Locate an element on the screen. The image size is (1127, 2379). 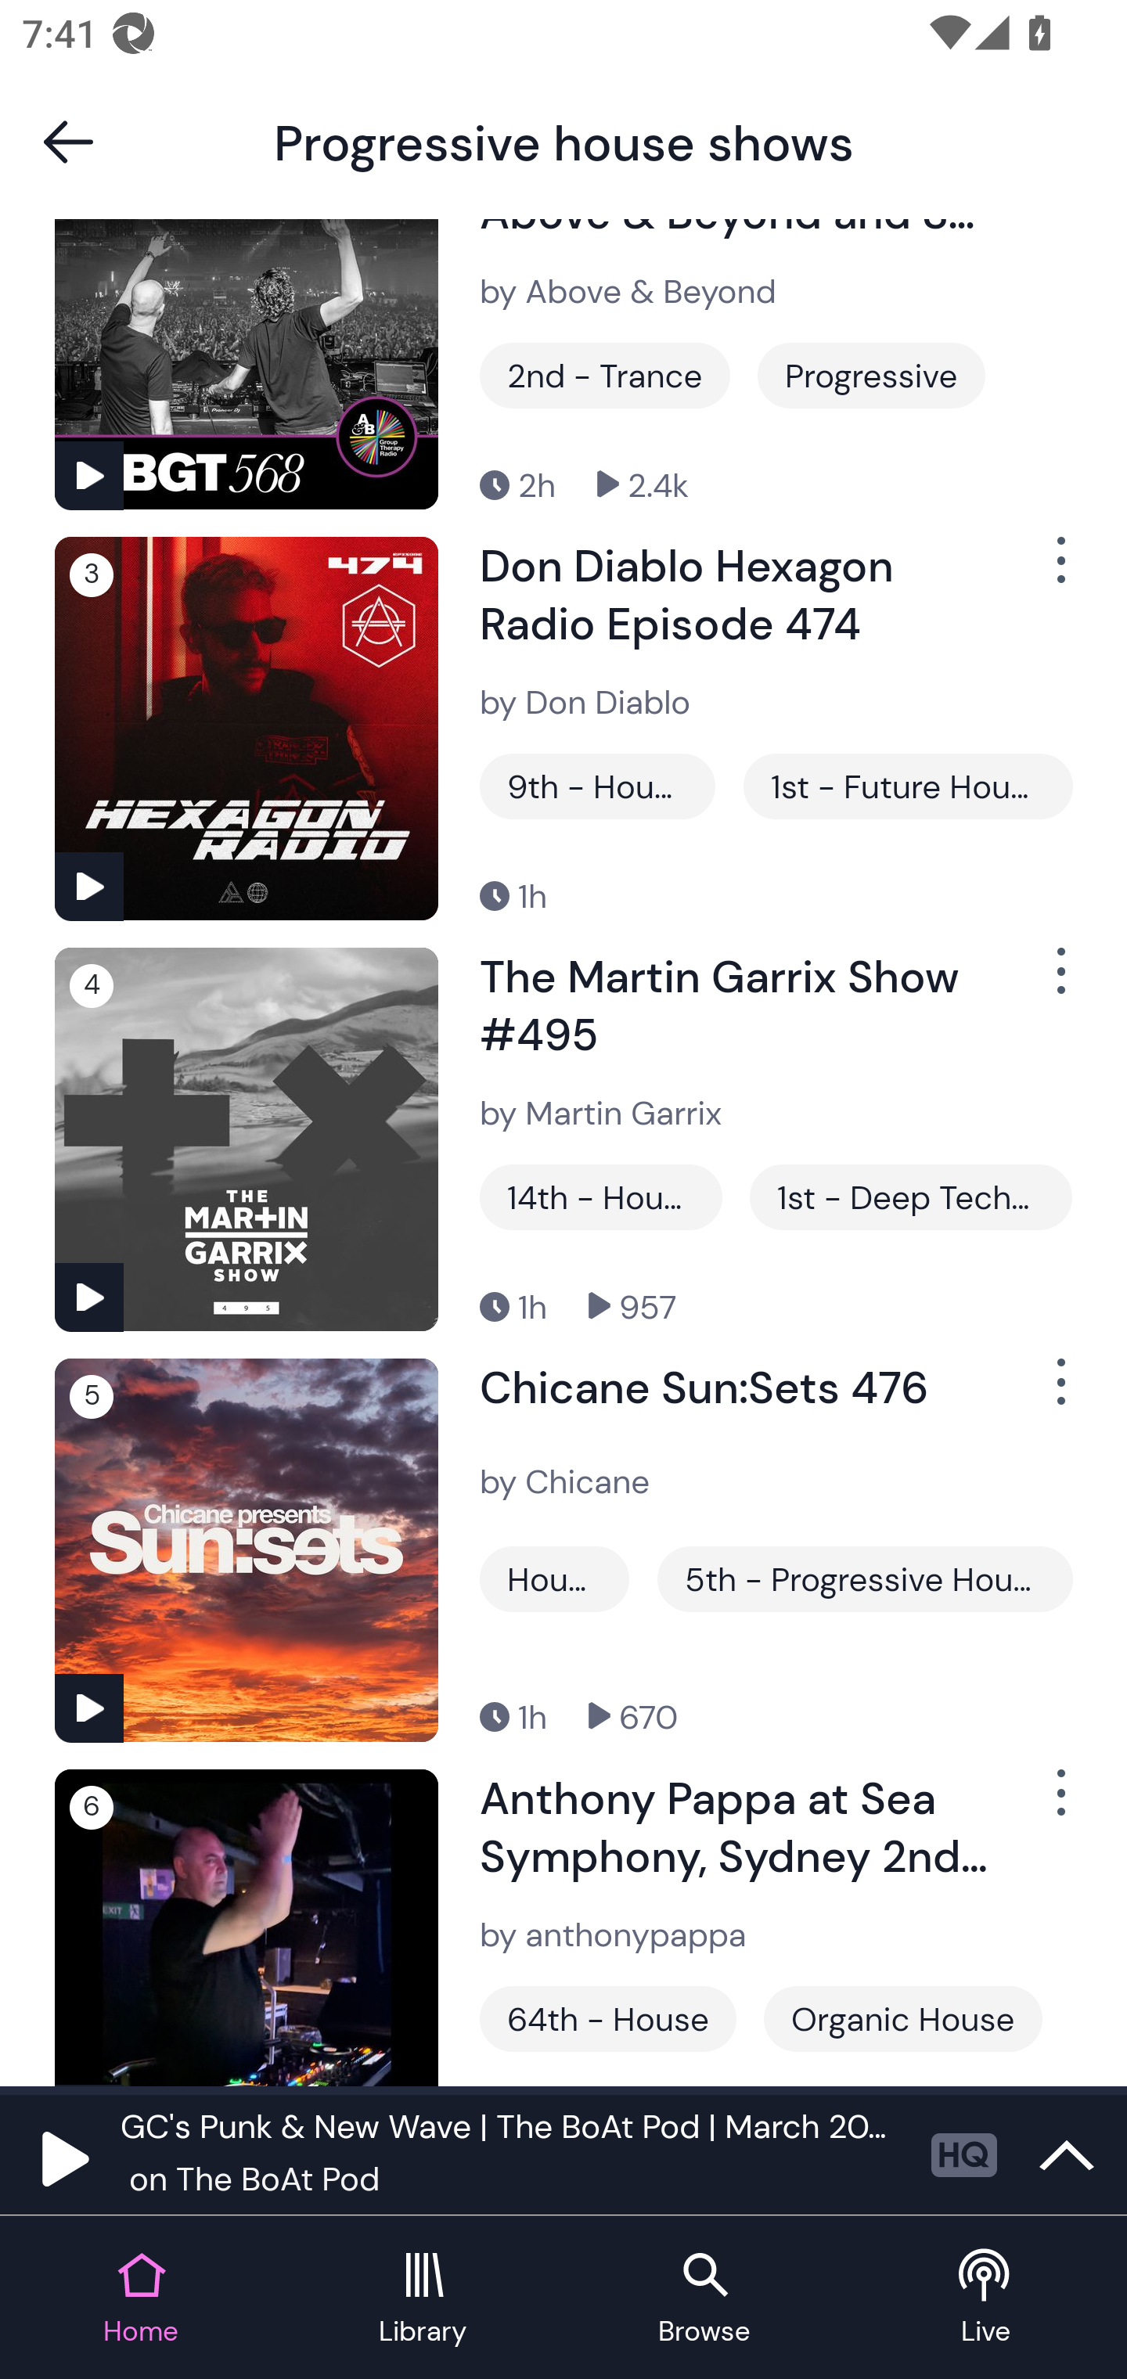
Library tab Library is located at coordinates (423, 2299).